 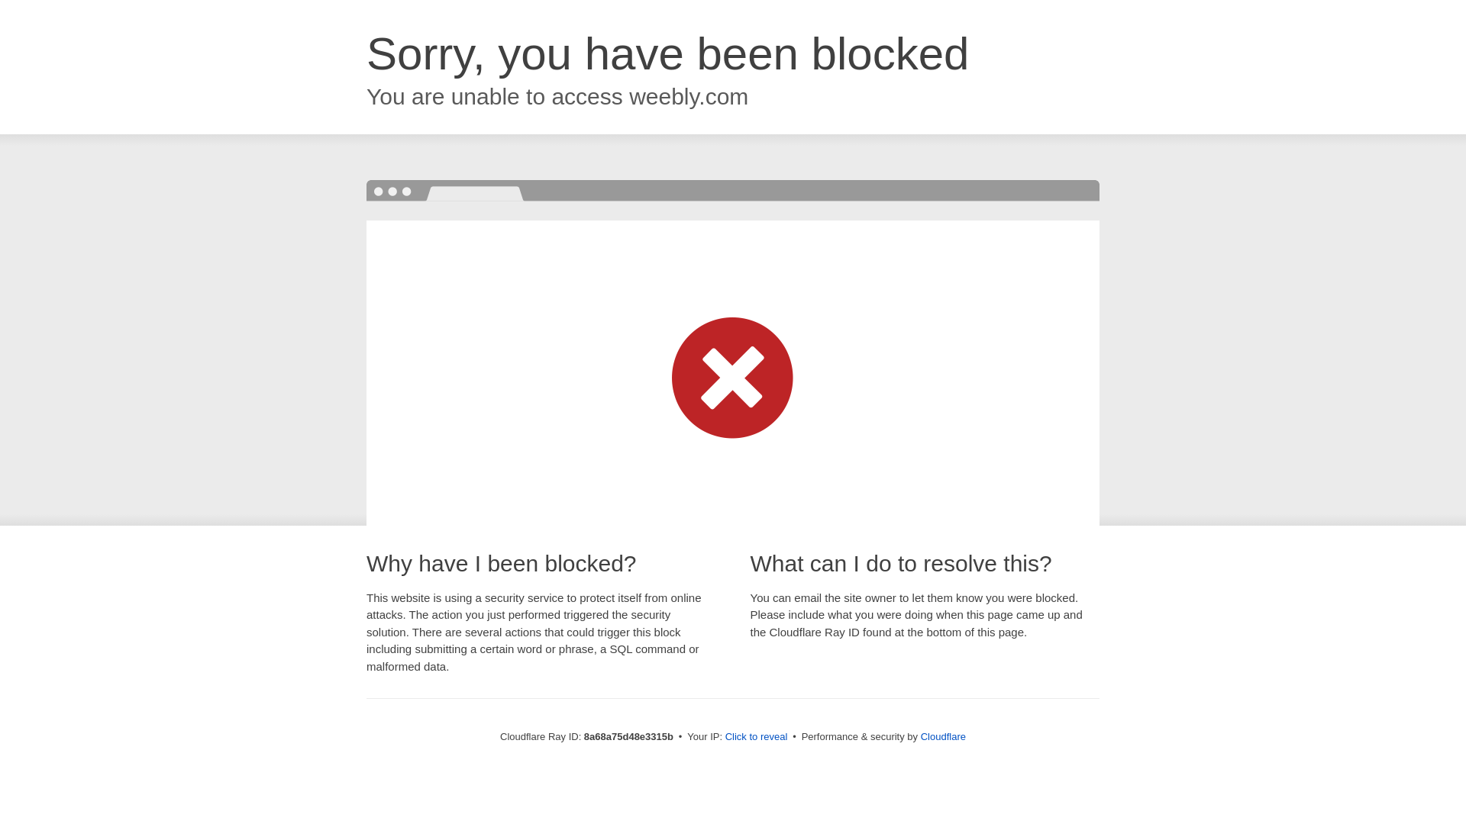 What do you see at coordinates (943, 736) in the screenshot?
I see `Cloudflare` at bounding box center [943, 736].